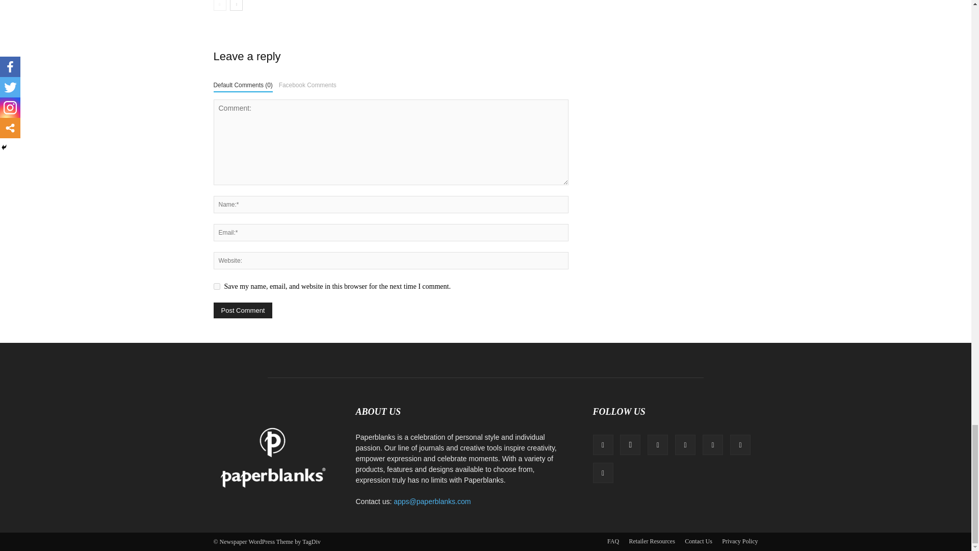  What do you see at coordinates (243, 310) in the screenshot?
I see `Post Comment` at bounding box center [243, 310].